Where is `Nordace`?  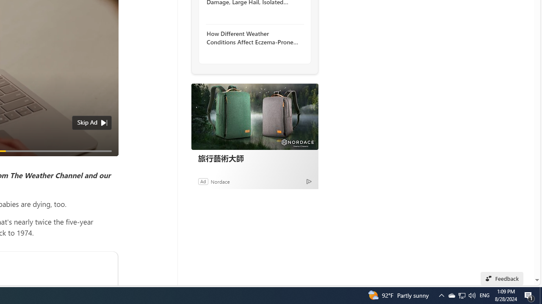
Nordace is located at coordinates (220, 181).